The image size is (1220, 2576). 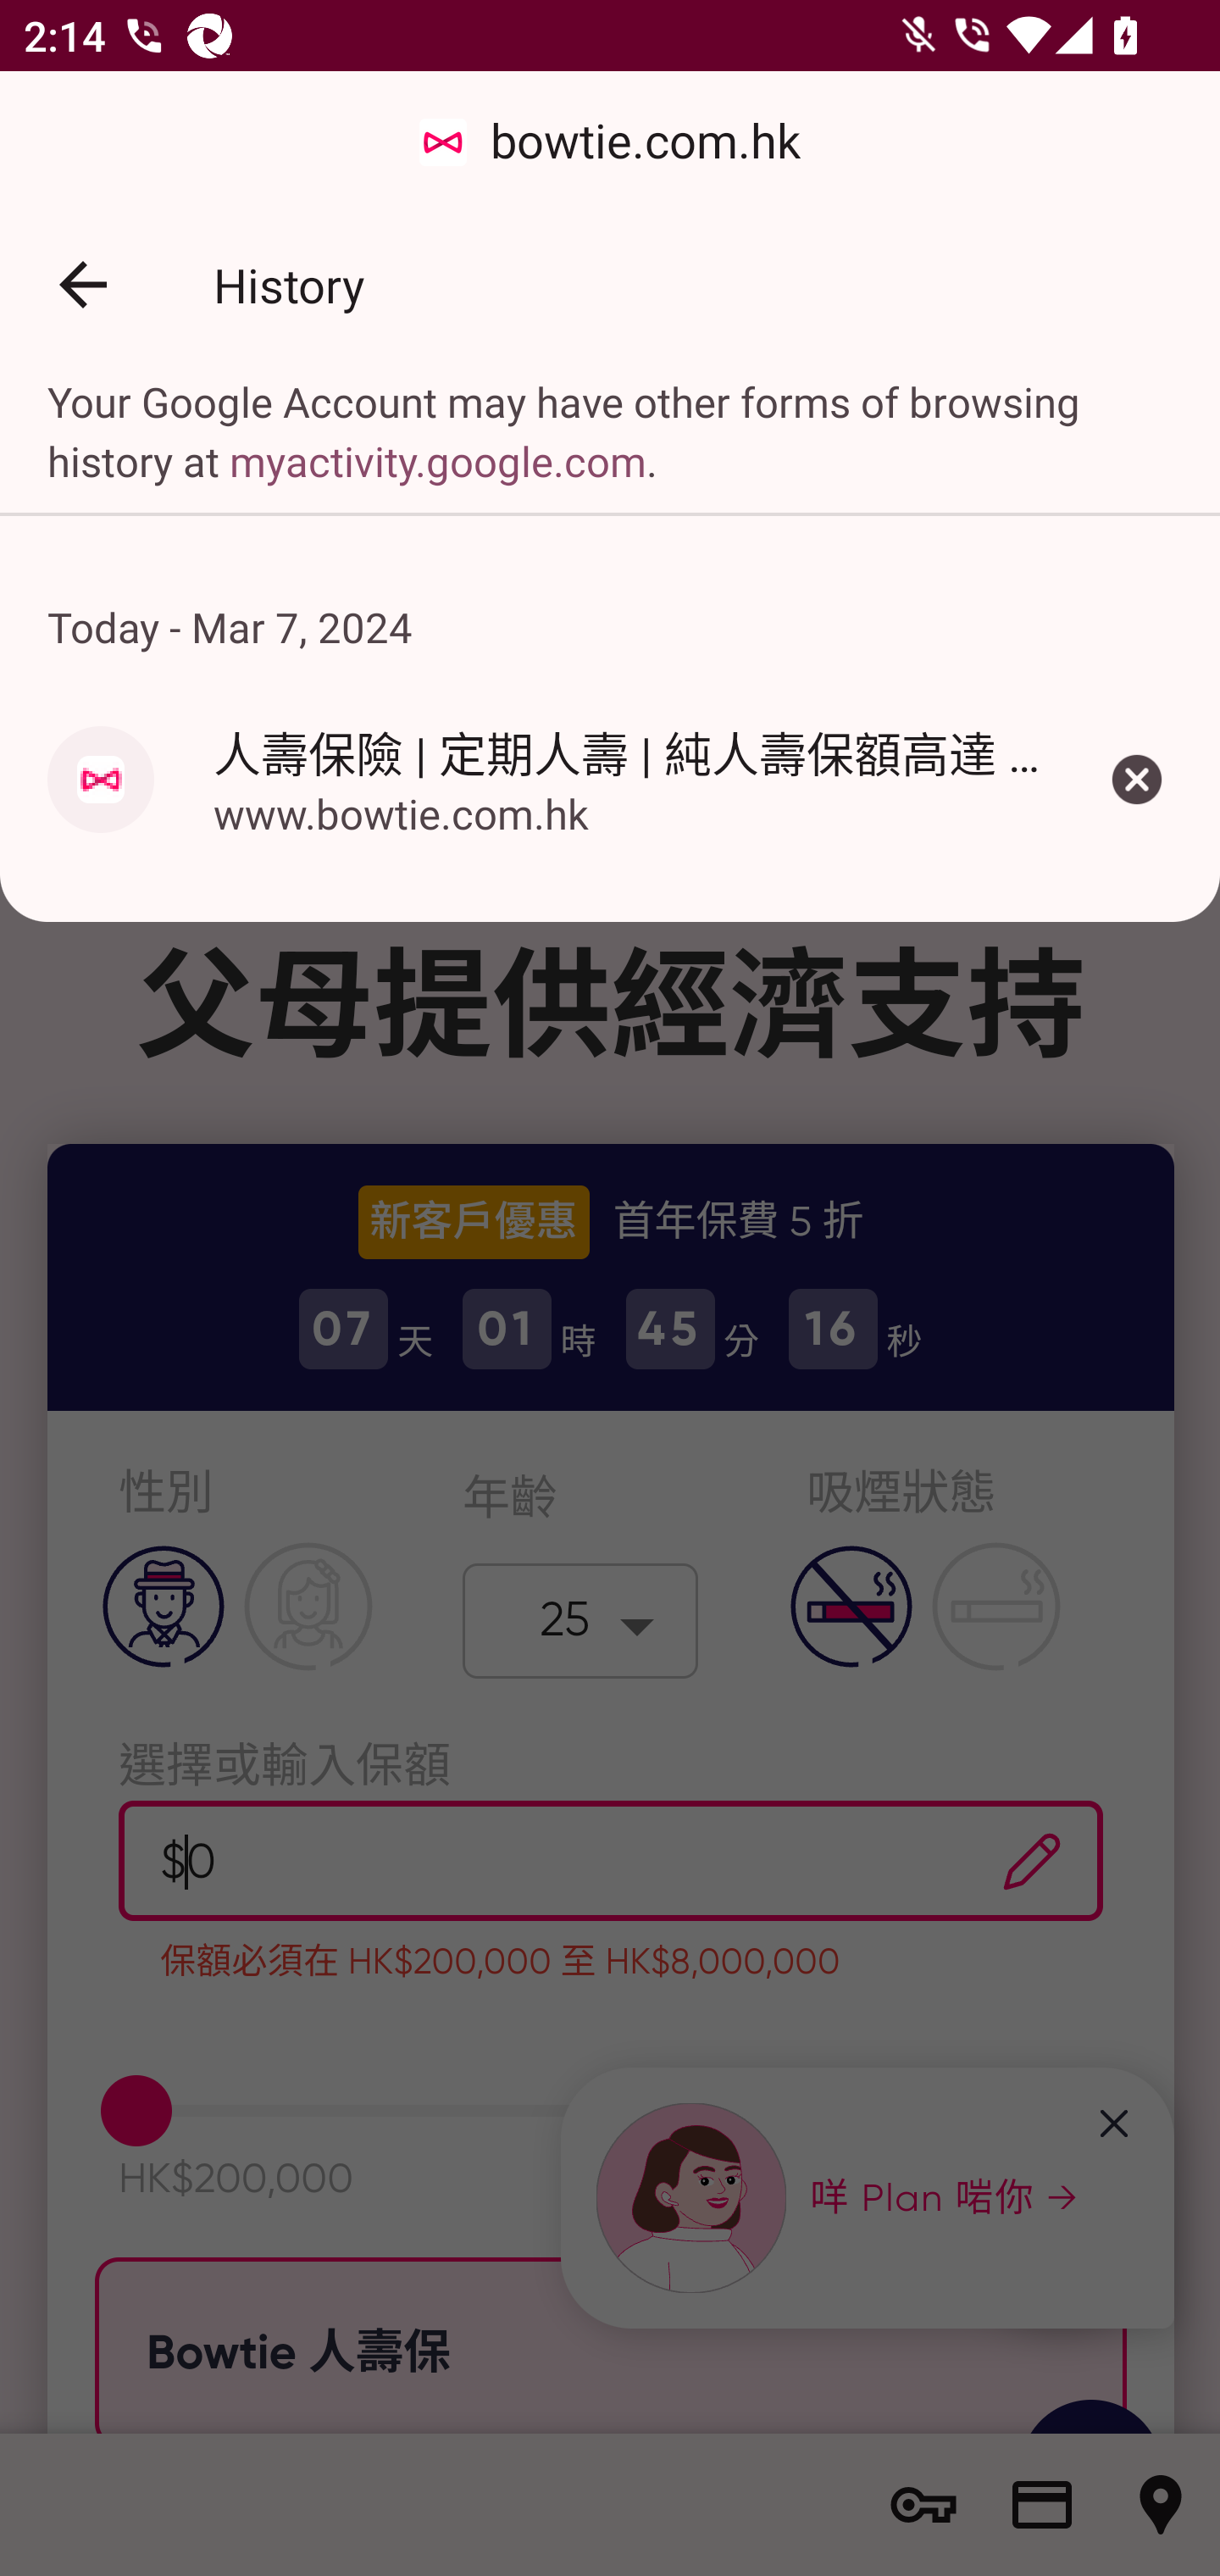 I want to click on 人壽保險 | 定期人壽 | 純人壽保額高達 $2000 萬 | Bowtie Remove, so click(x=1137, y=779).